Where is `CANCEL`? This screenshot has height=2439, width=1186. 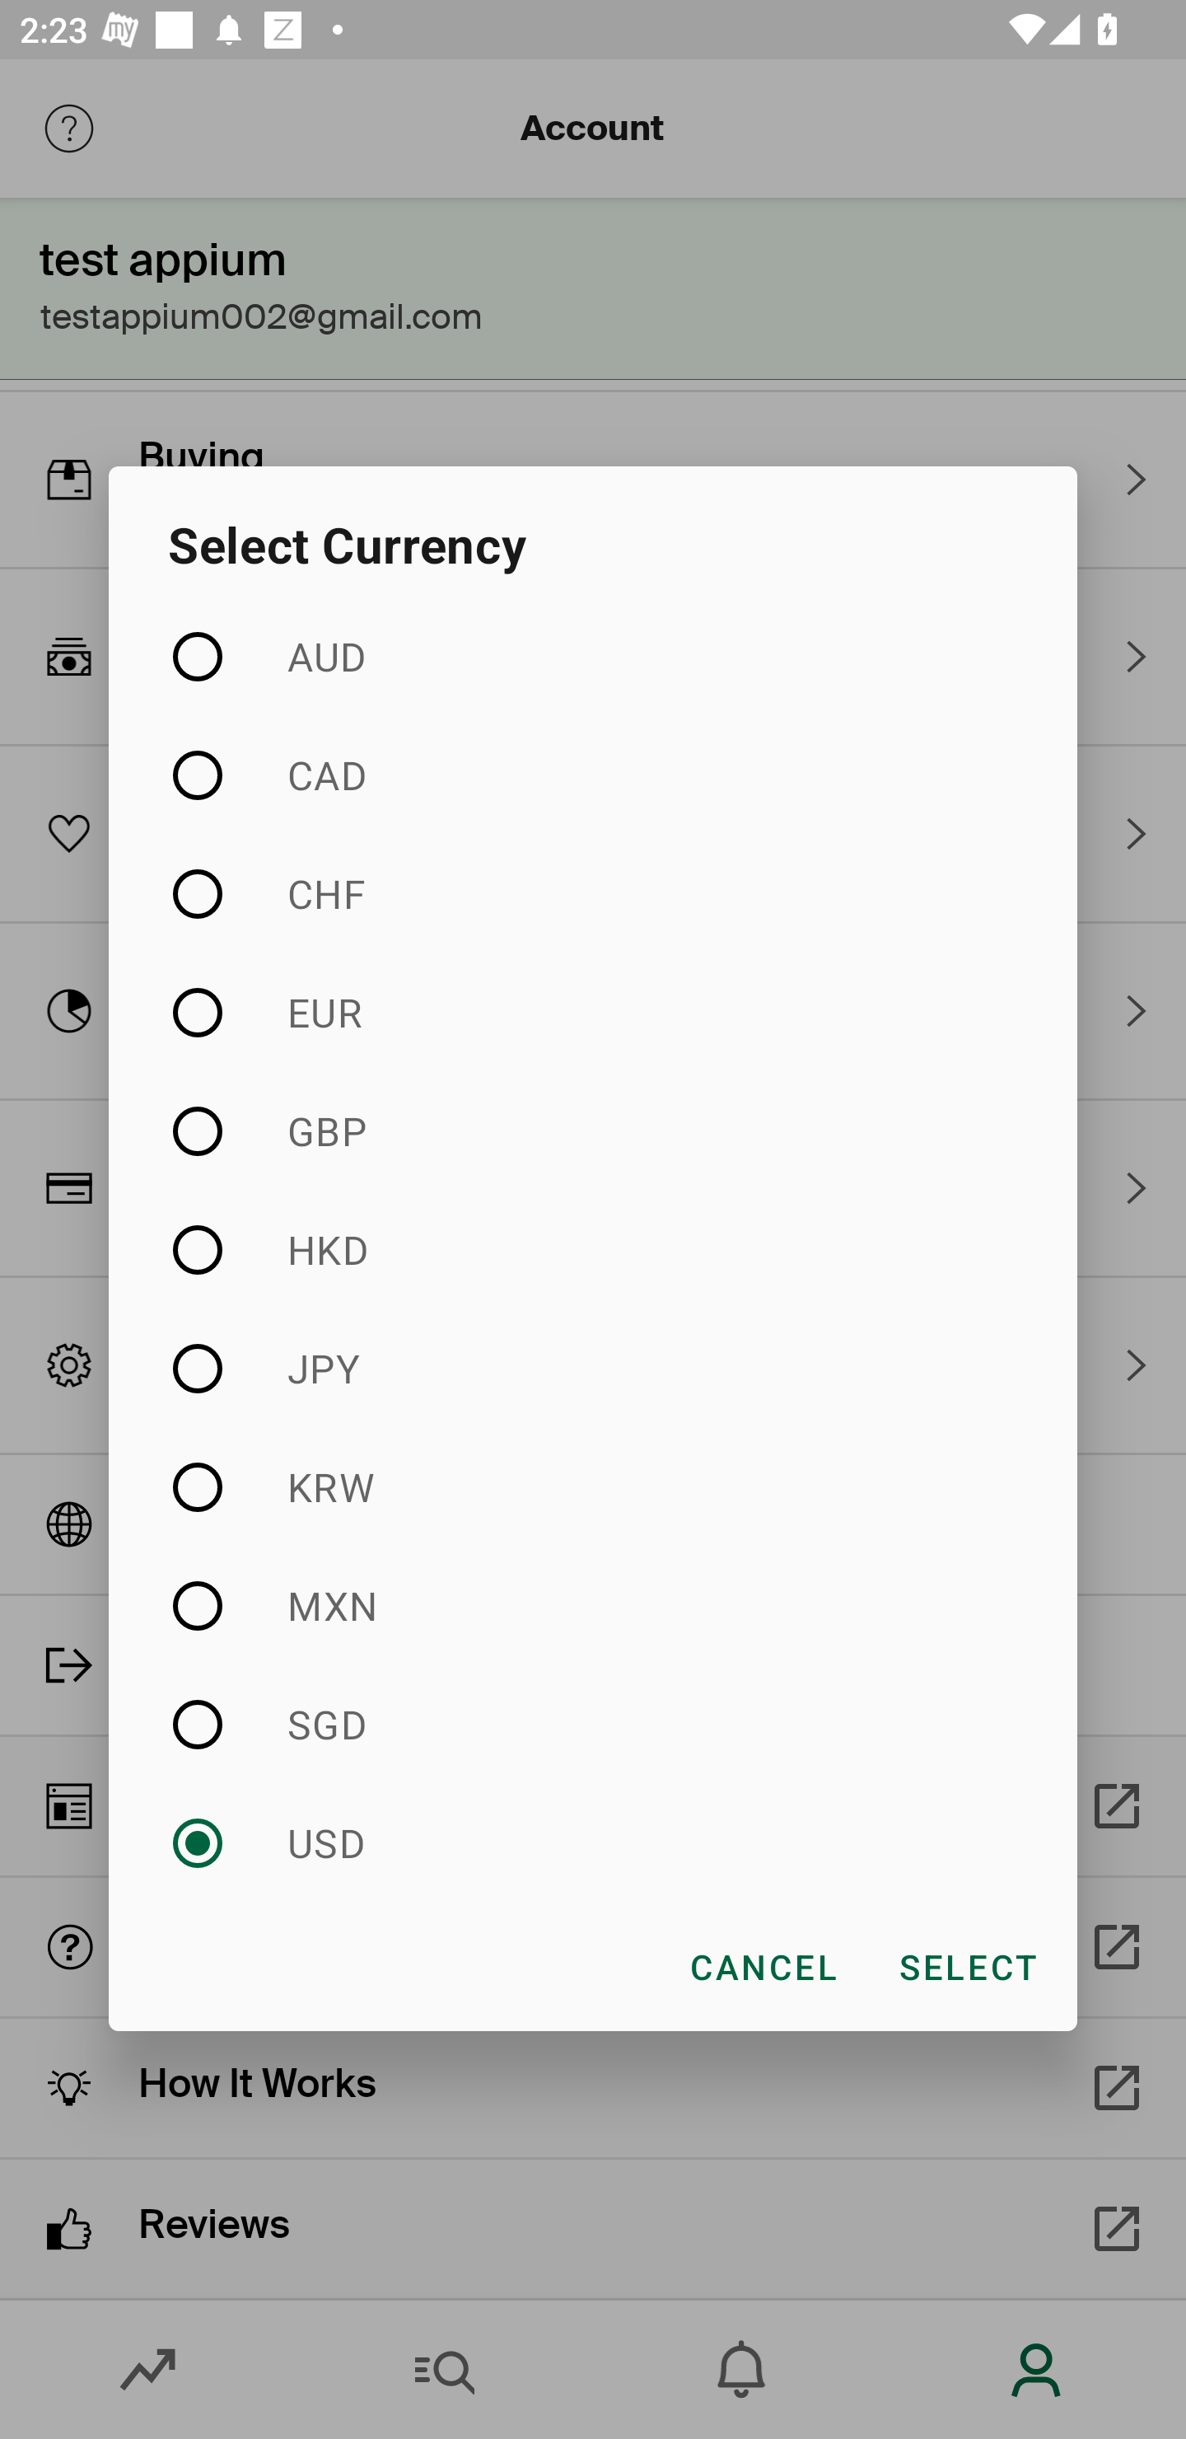 CANCEL is located at coordinates (763, 1966).